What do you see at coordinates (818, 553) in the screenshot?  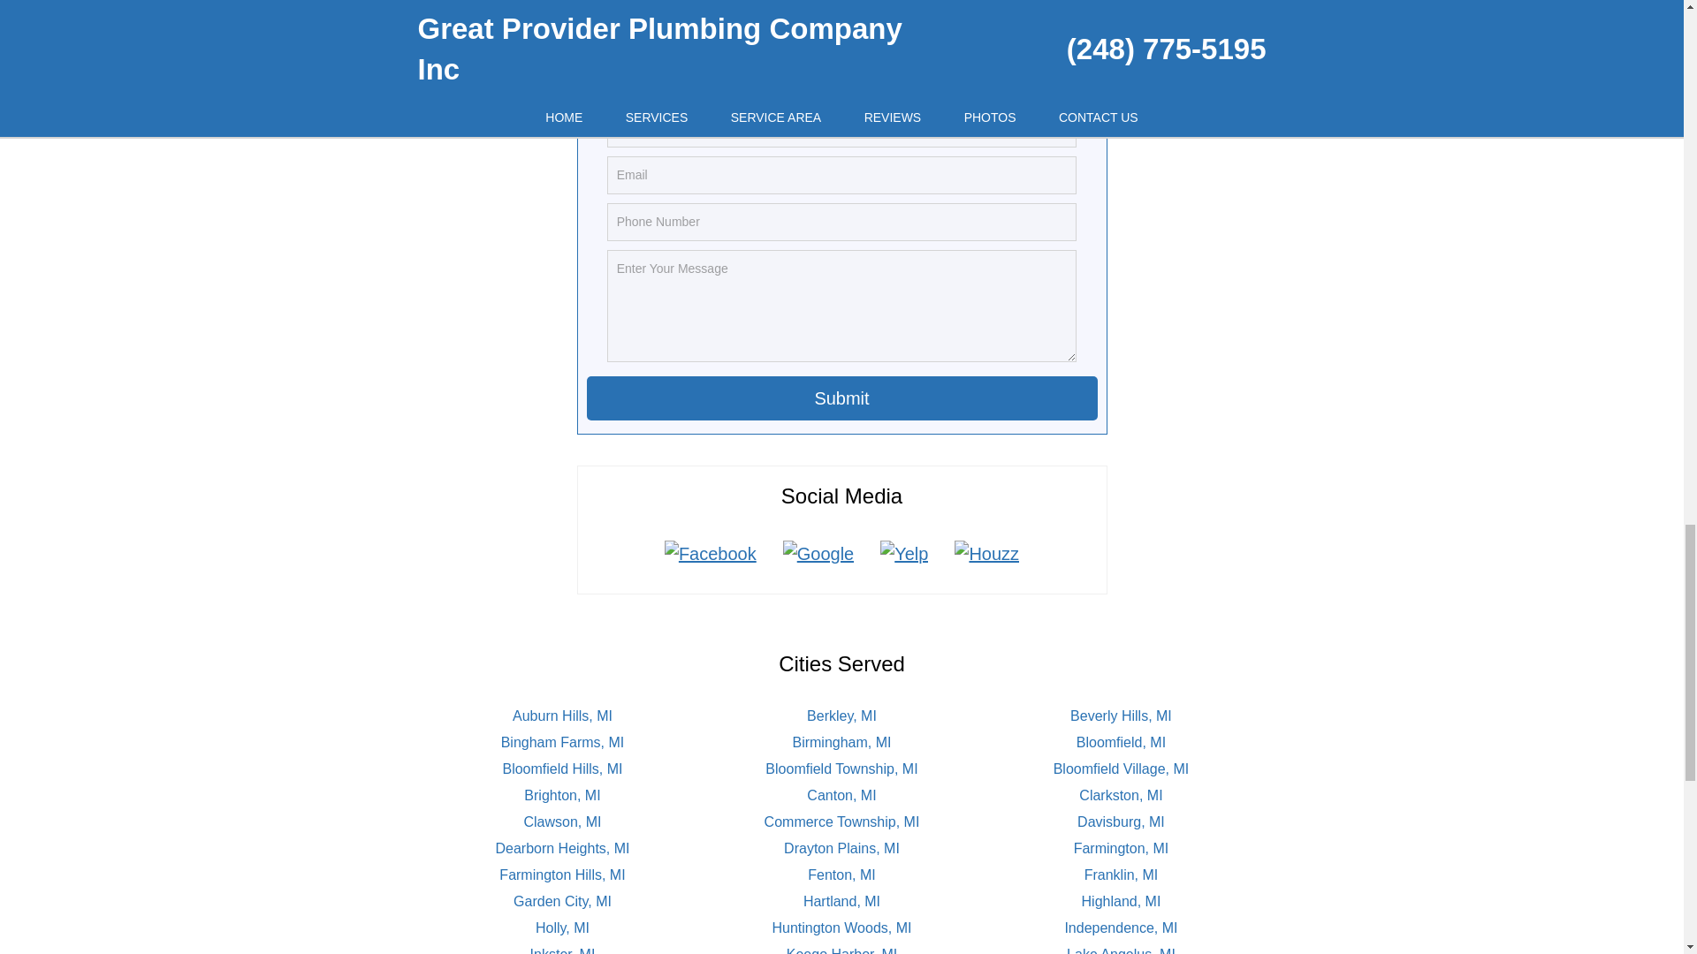 I see `Google` at bounding box center [818, 553].